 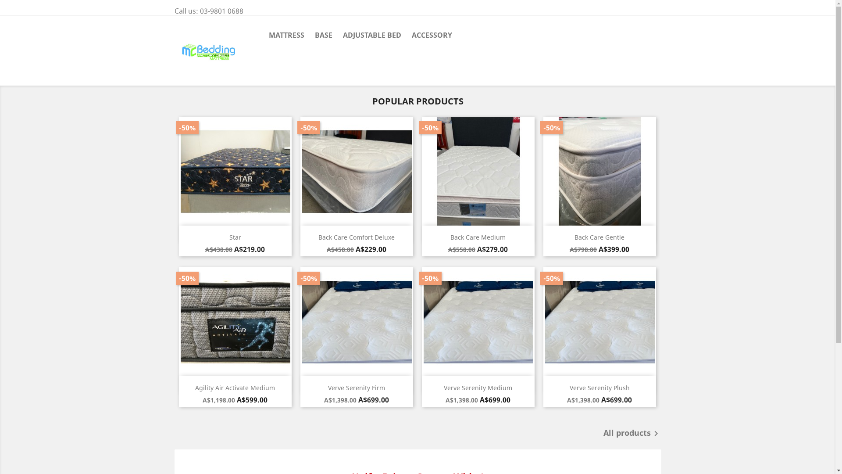 What do you see at coordinates (235, 237) in the screenshot?
I see `Star` at bounding box center [235, 237].